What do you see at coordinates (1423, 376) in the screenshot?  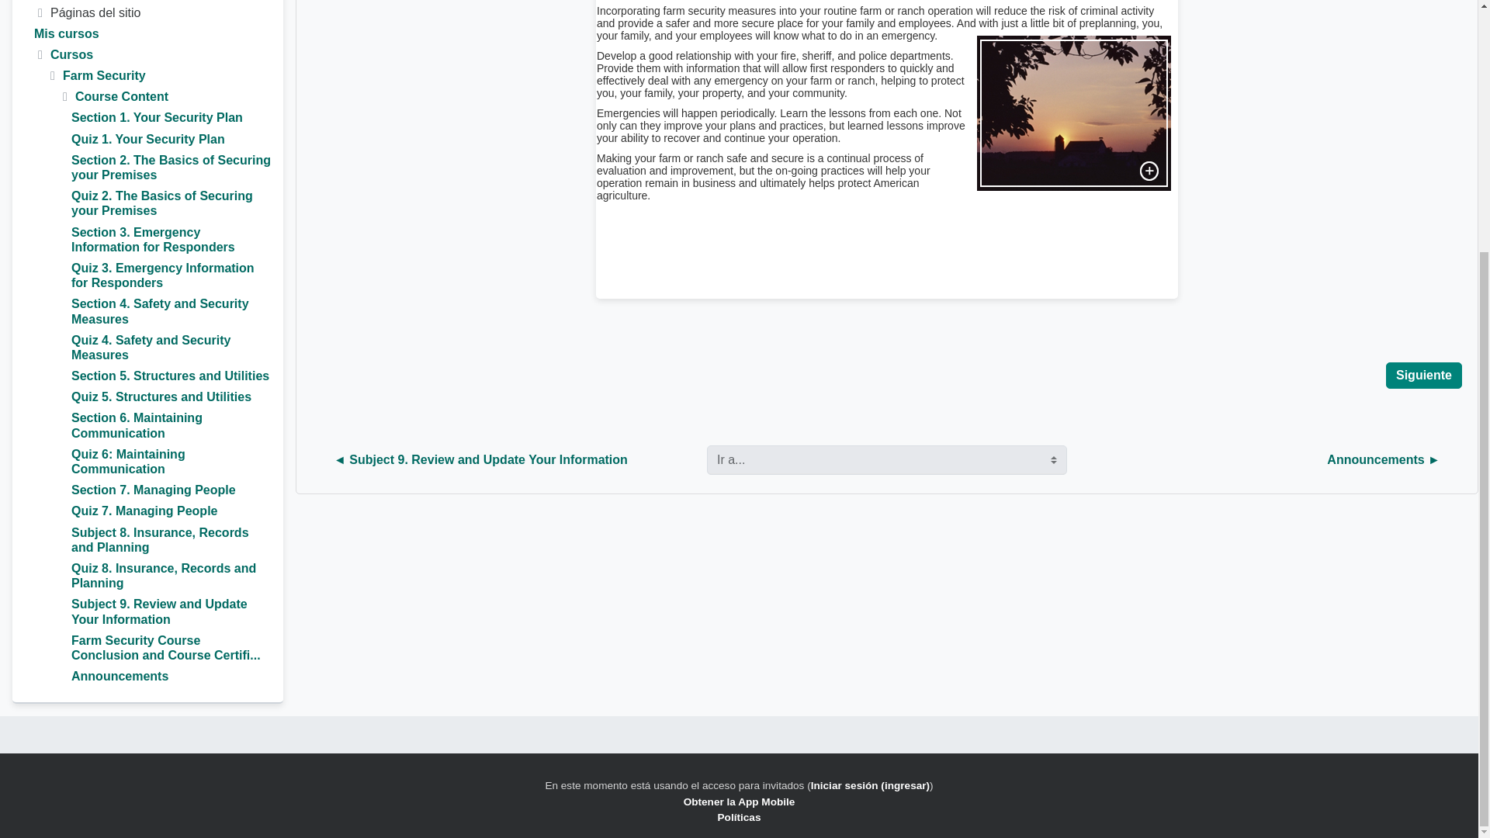 I see `Siguiente` at bounding box center [1423, 376].